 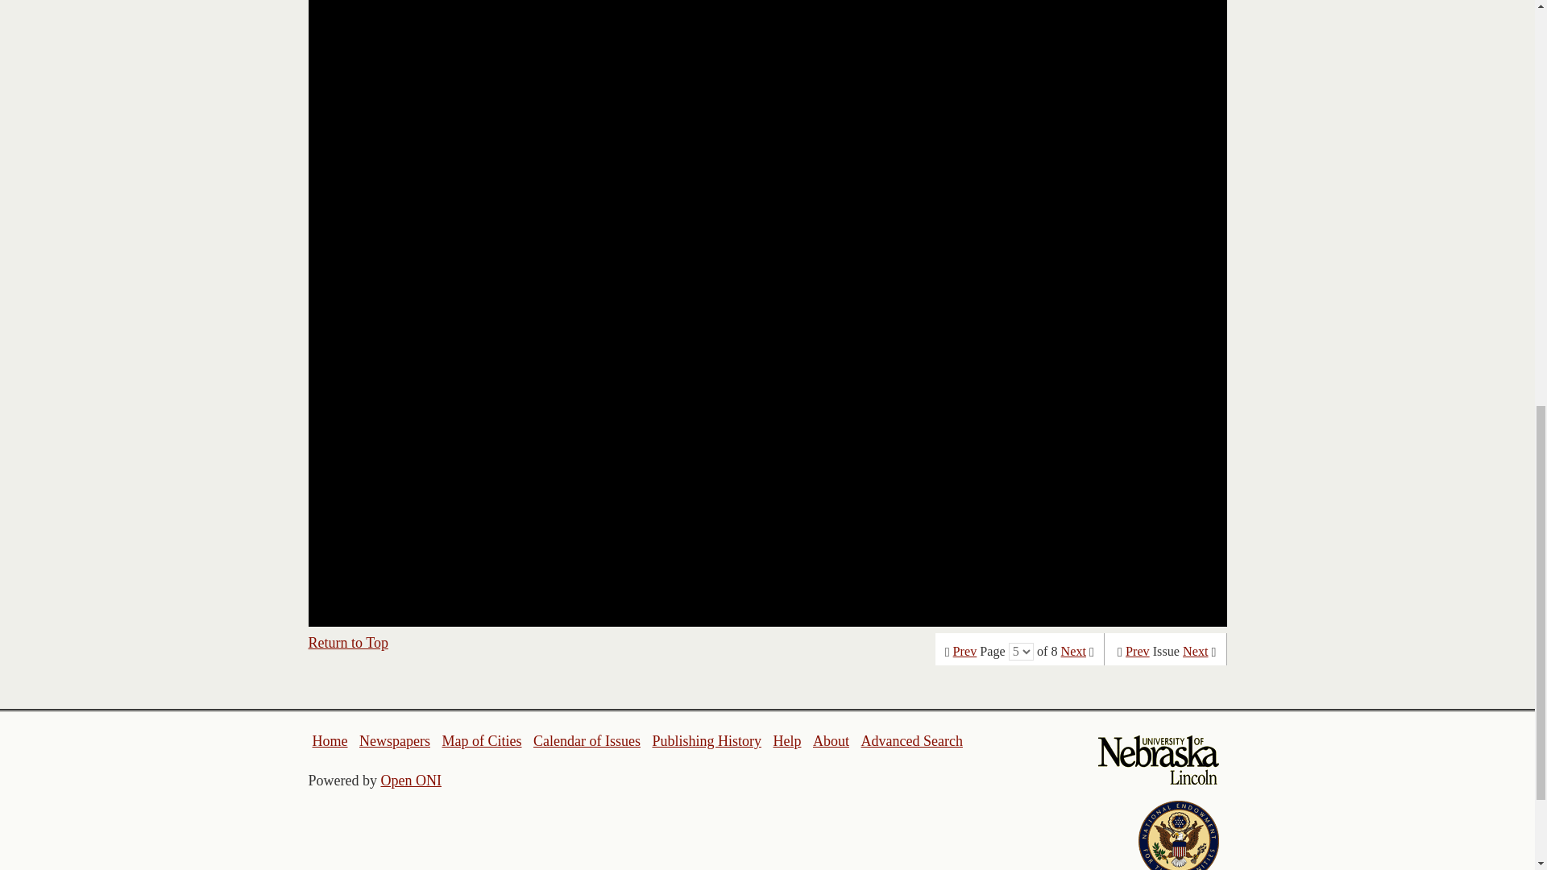 I want to click on Calendar of Issues, so click(x=587, y=741).